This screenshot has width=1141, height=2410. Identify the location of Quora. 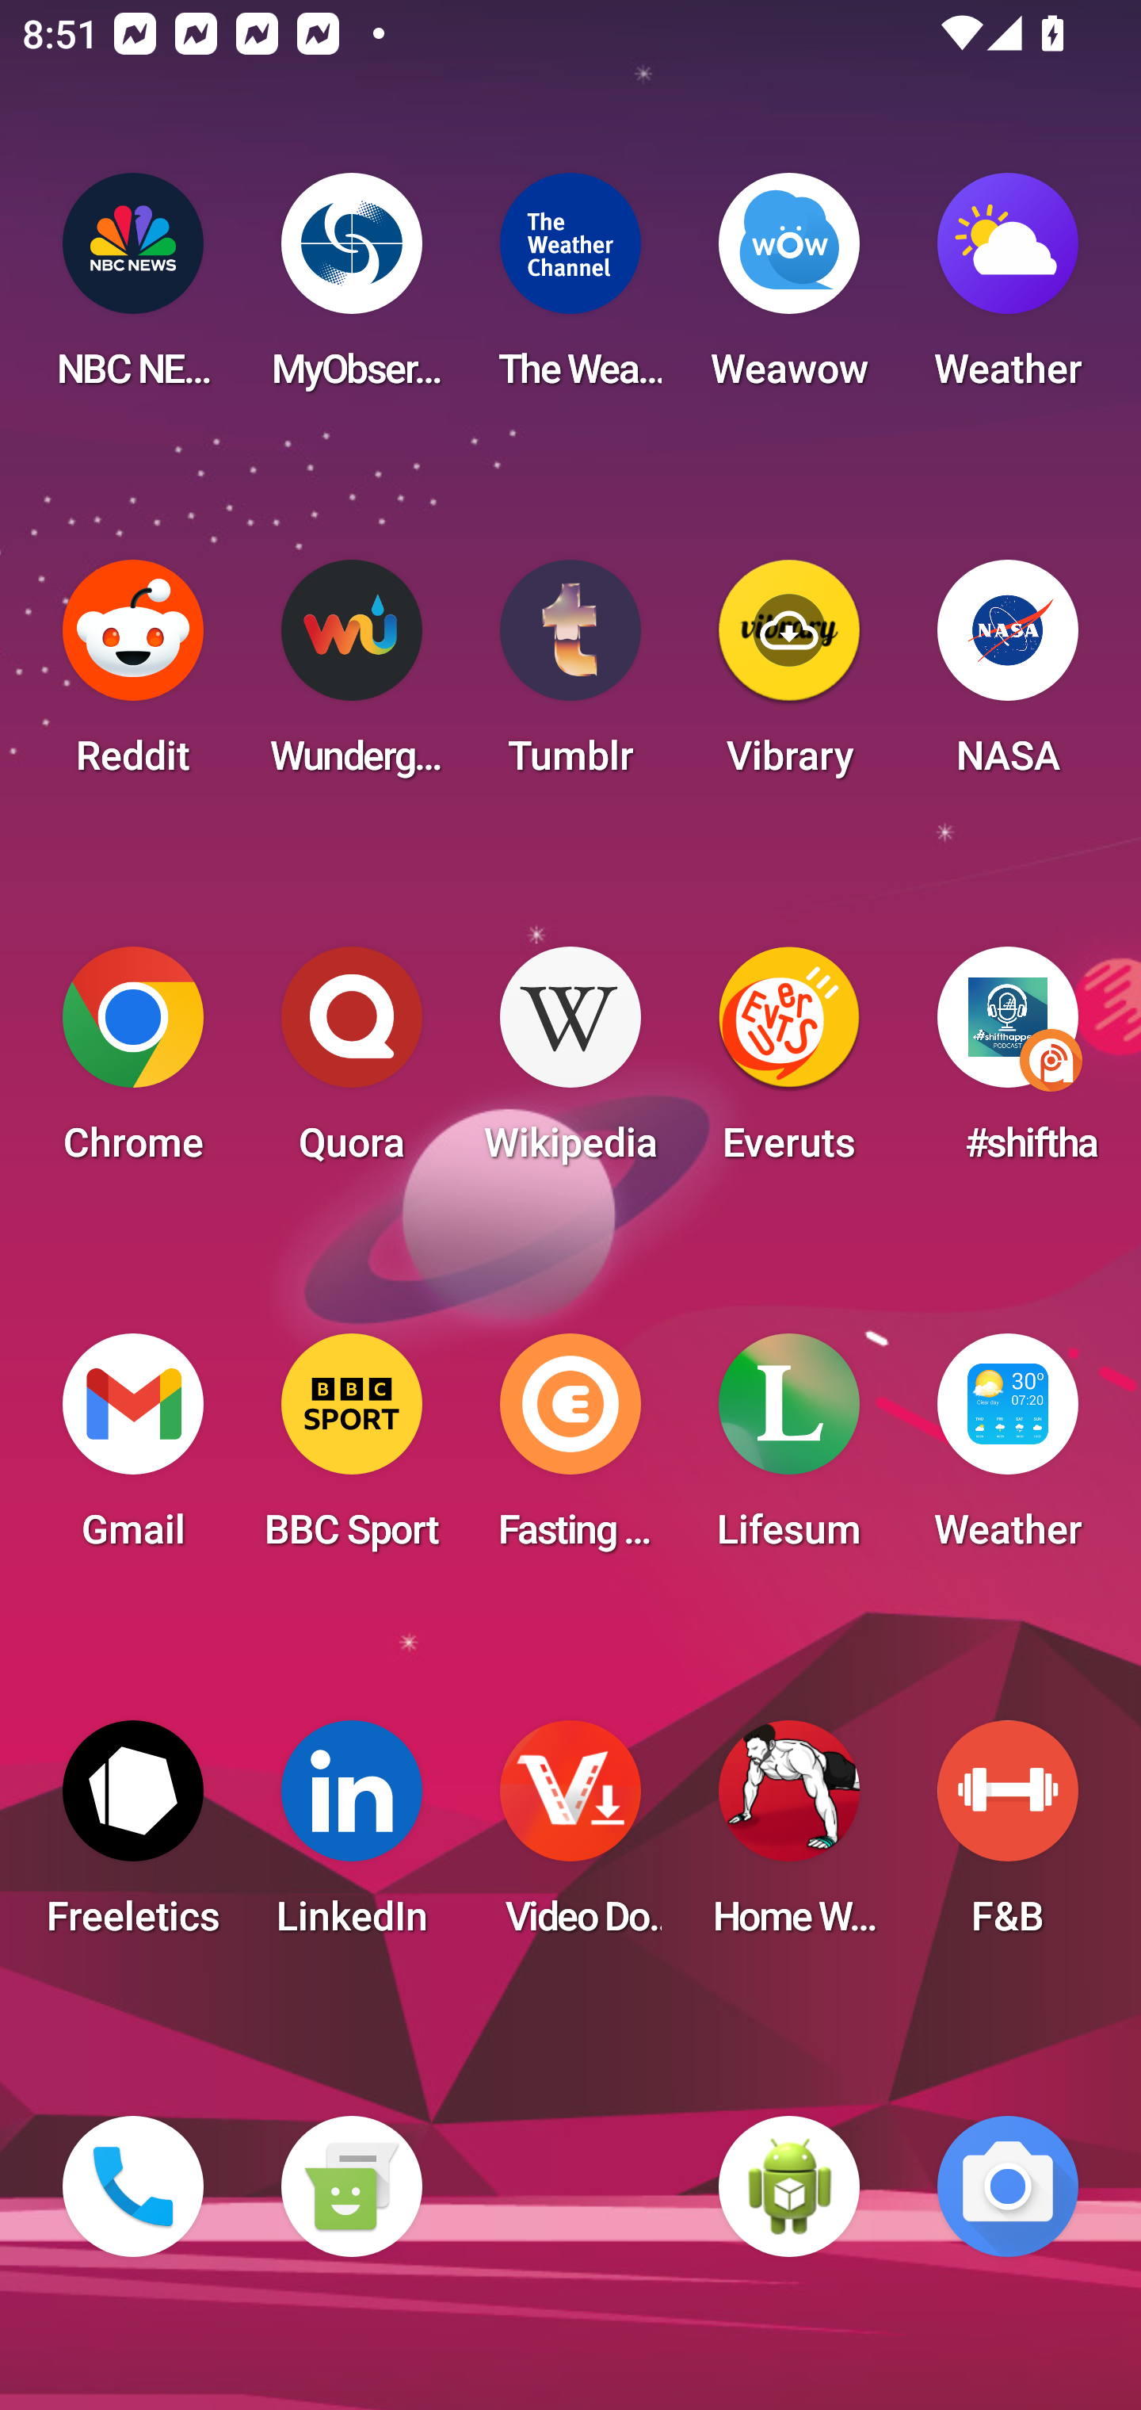
(351, 1064).